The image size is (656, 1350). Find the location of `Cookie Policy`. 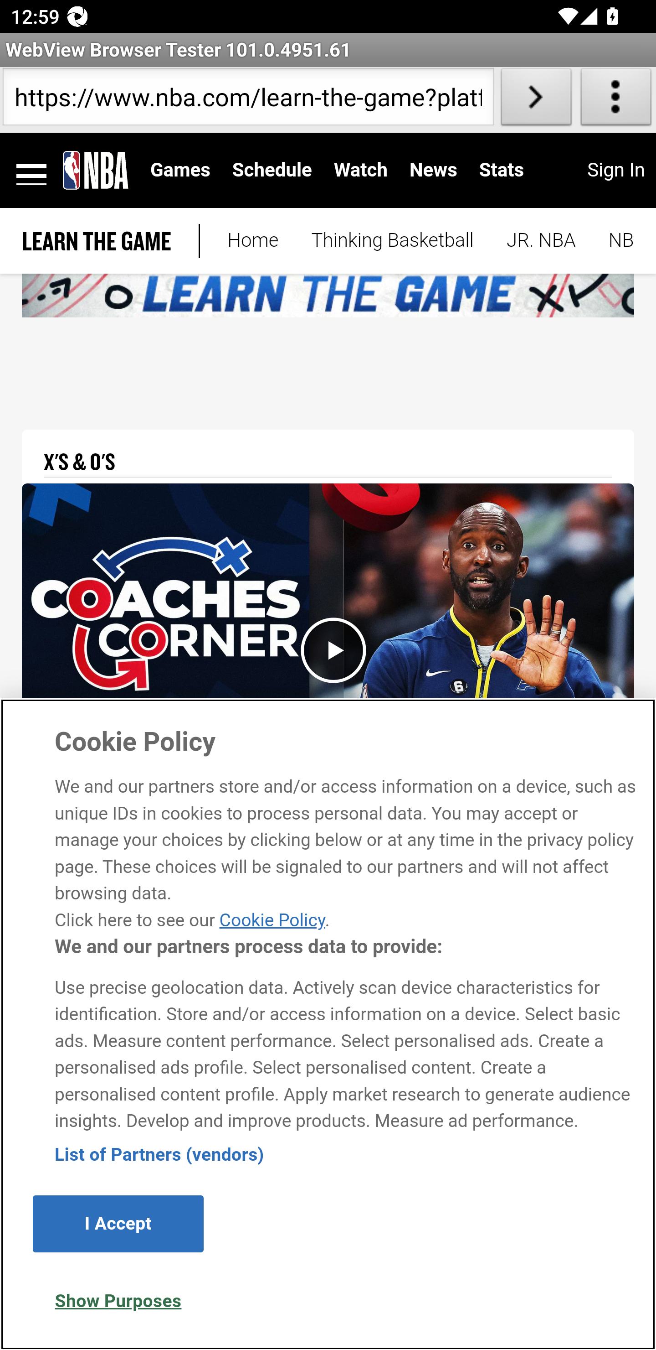

Cookie Policy is located at coordinates (272, 920).